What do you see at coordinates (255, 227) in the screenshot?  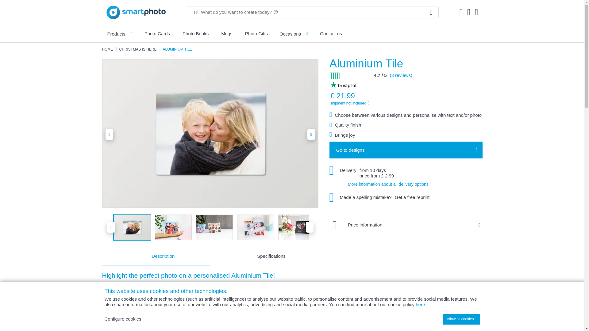 I see `Aluminium Tile` at bounding box center [255, 227].